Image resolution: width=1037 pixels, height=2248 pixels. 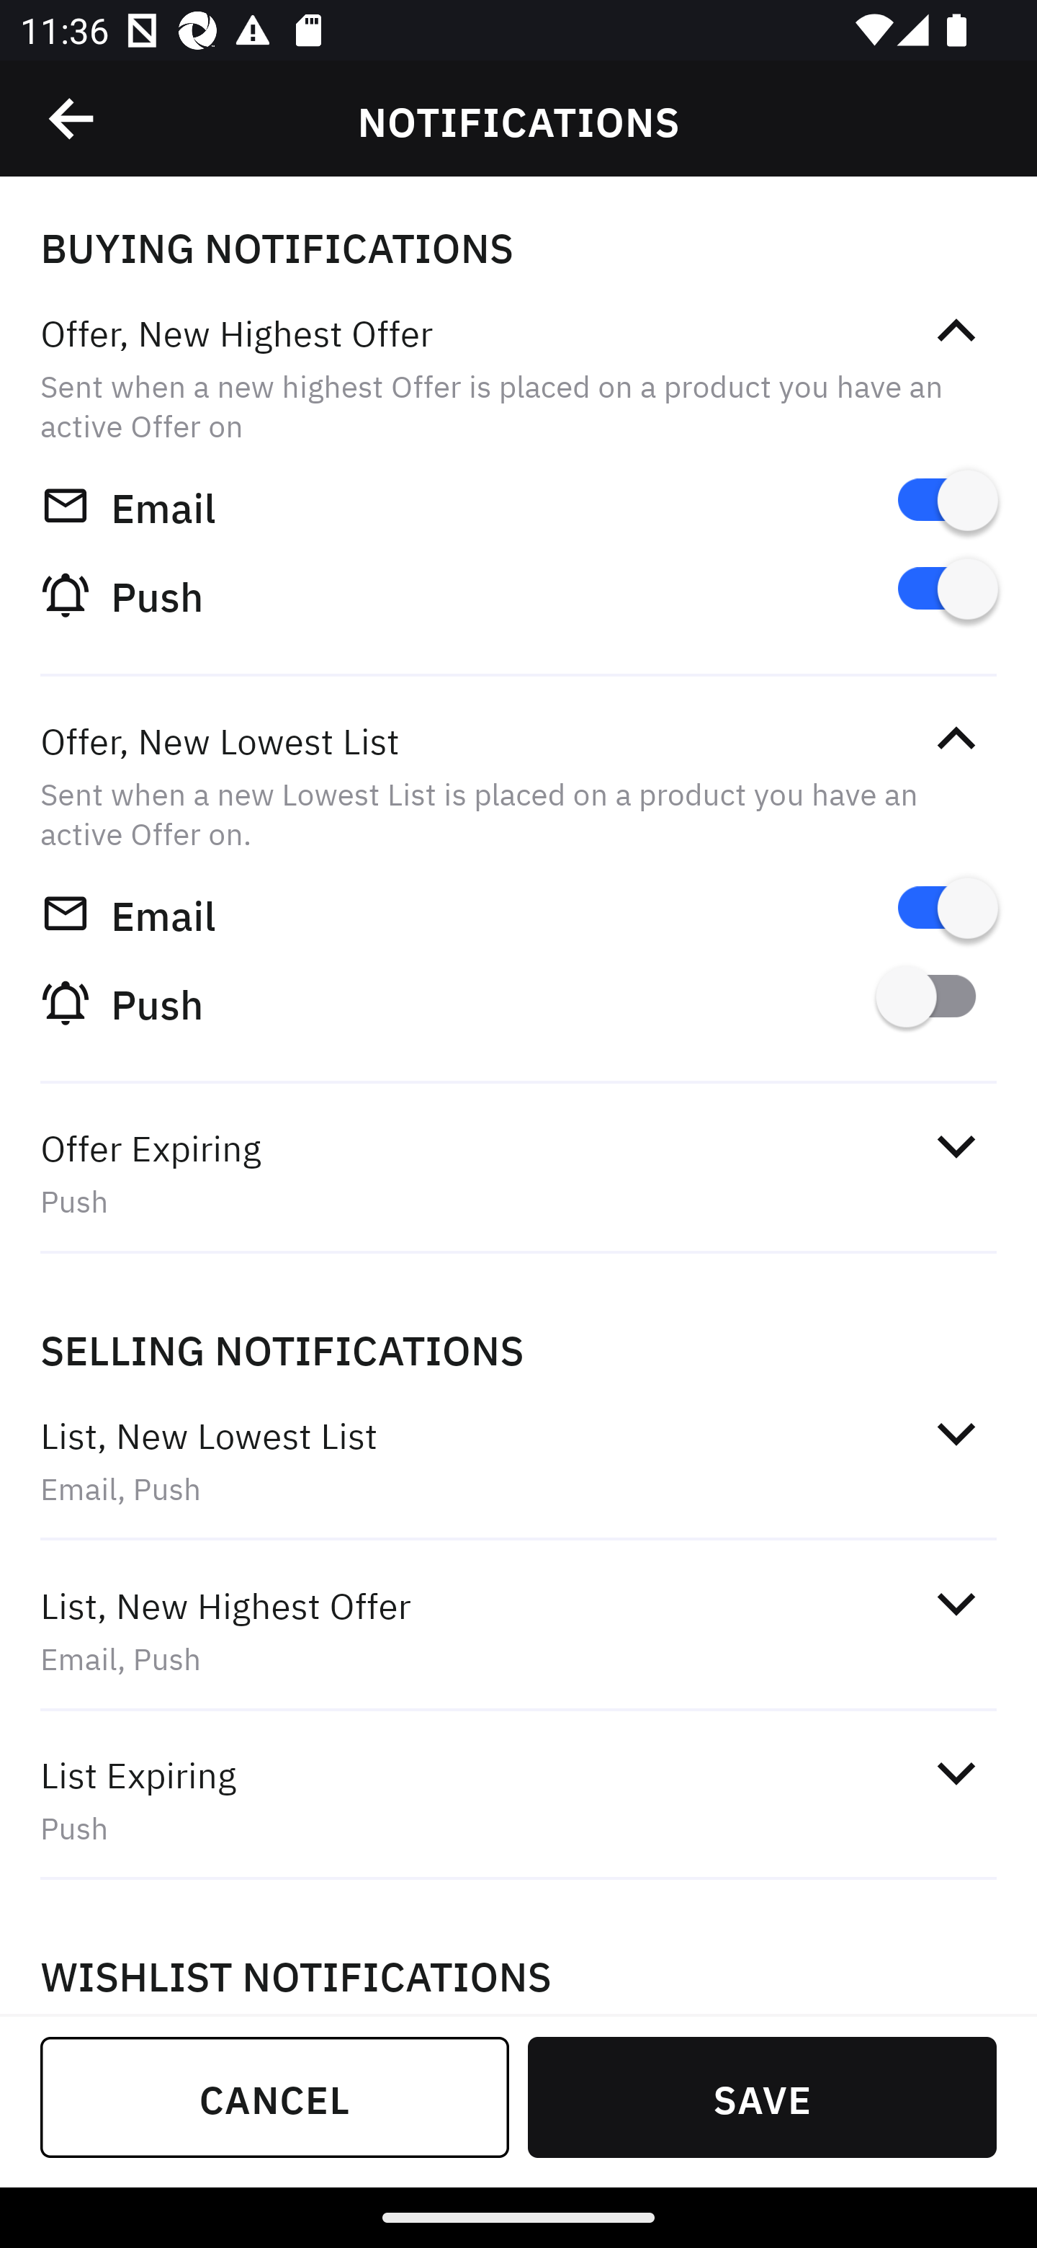 I want to click on List, New Lowest List  Email, Push, so click(x=518, y=1461).